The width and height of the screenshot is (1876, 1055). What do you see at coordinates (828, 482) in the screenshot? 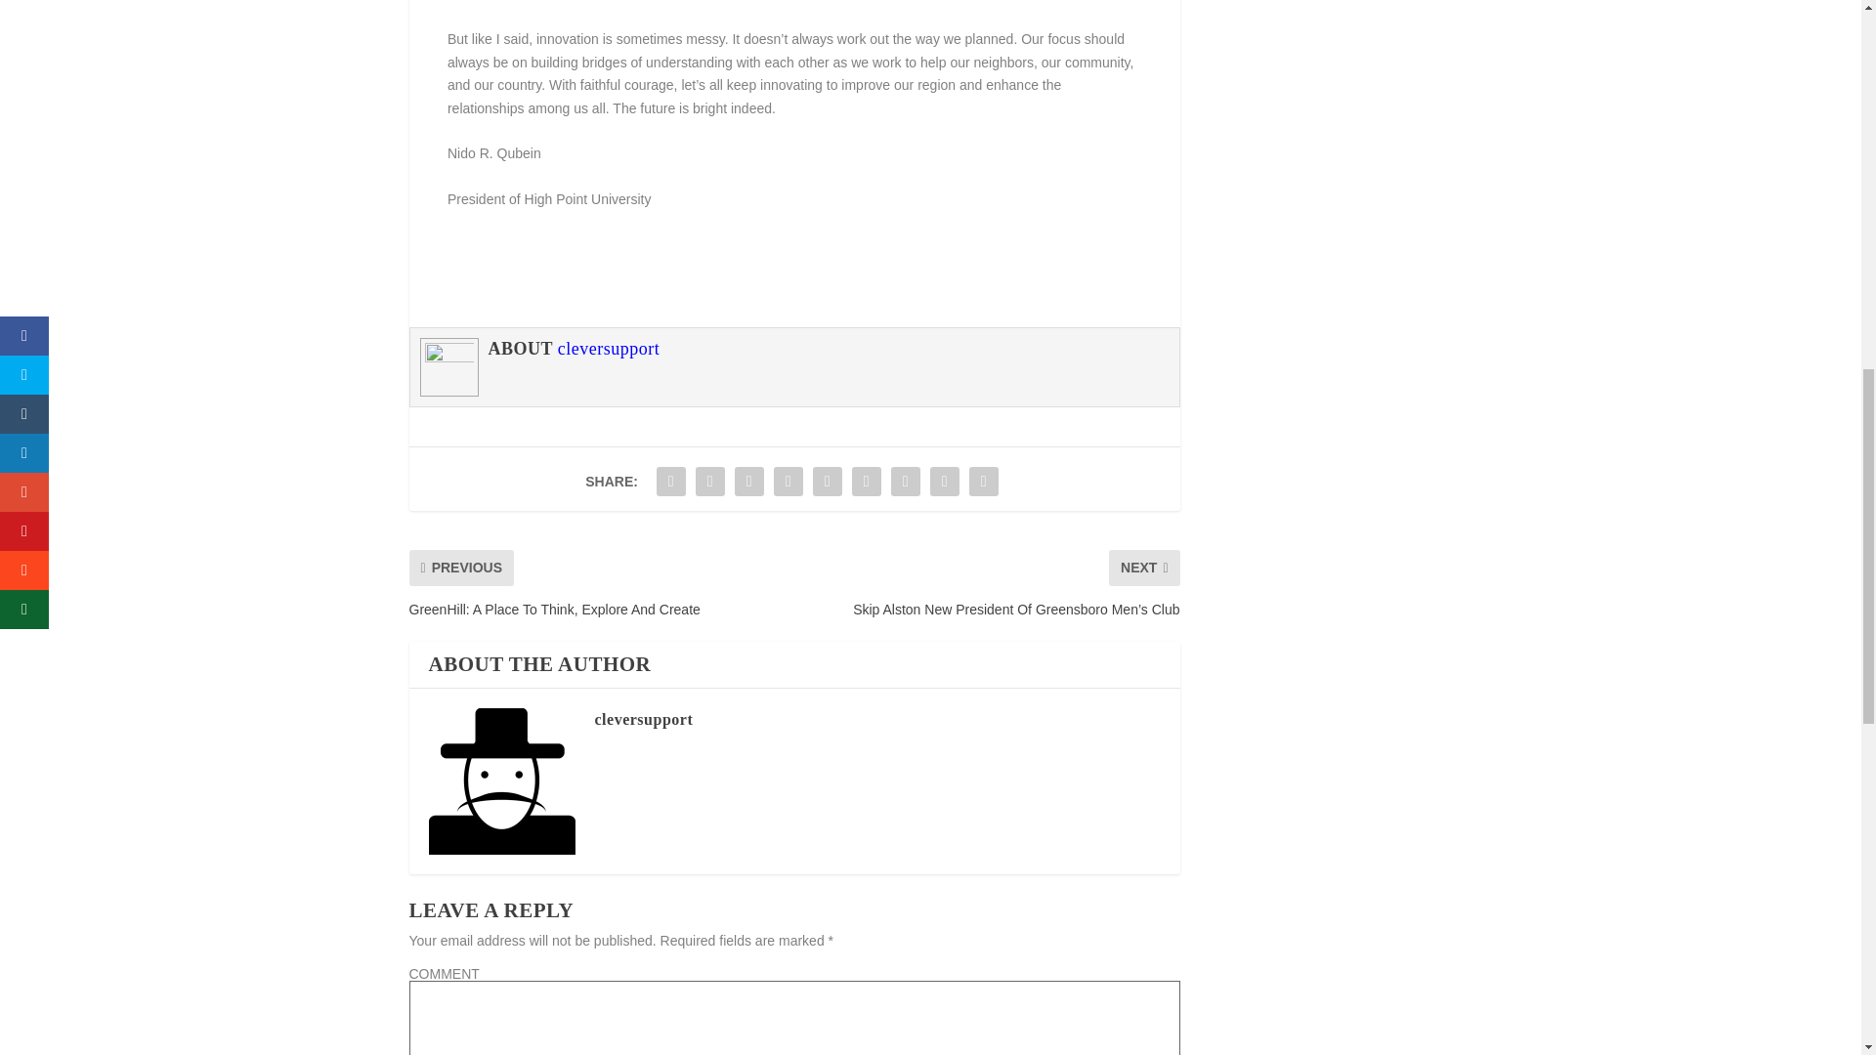
I see `Share "Letters To The Editor: Jan. 29, 2019" via Pinterest` at bounding box center [828, 482].